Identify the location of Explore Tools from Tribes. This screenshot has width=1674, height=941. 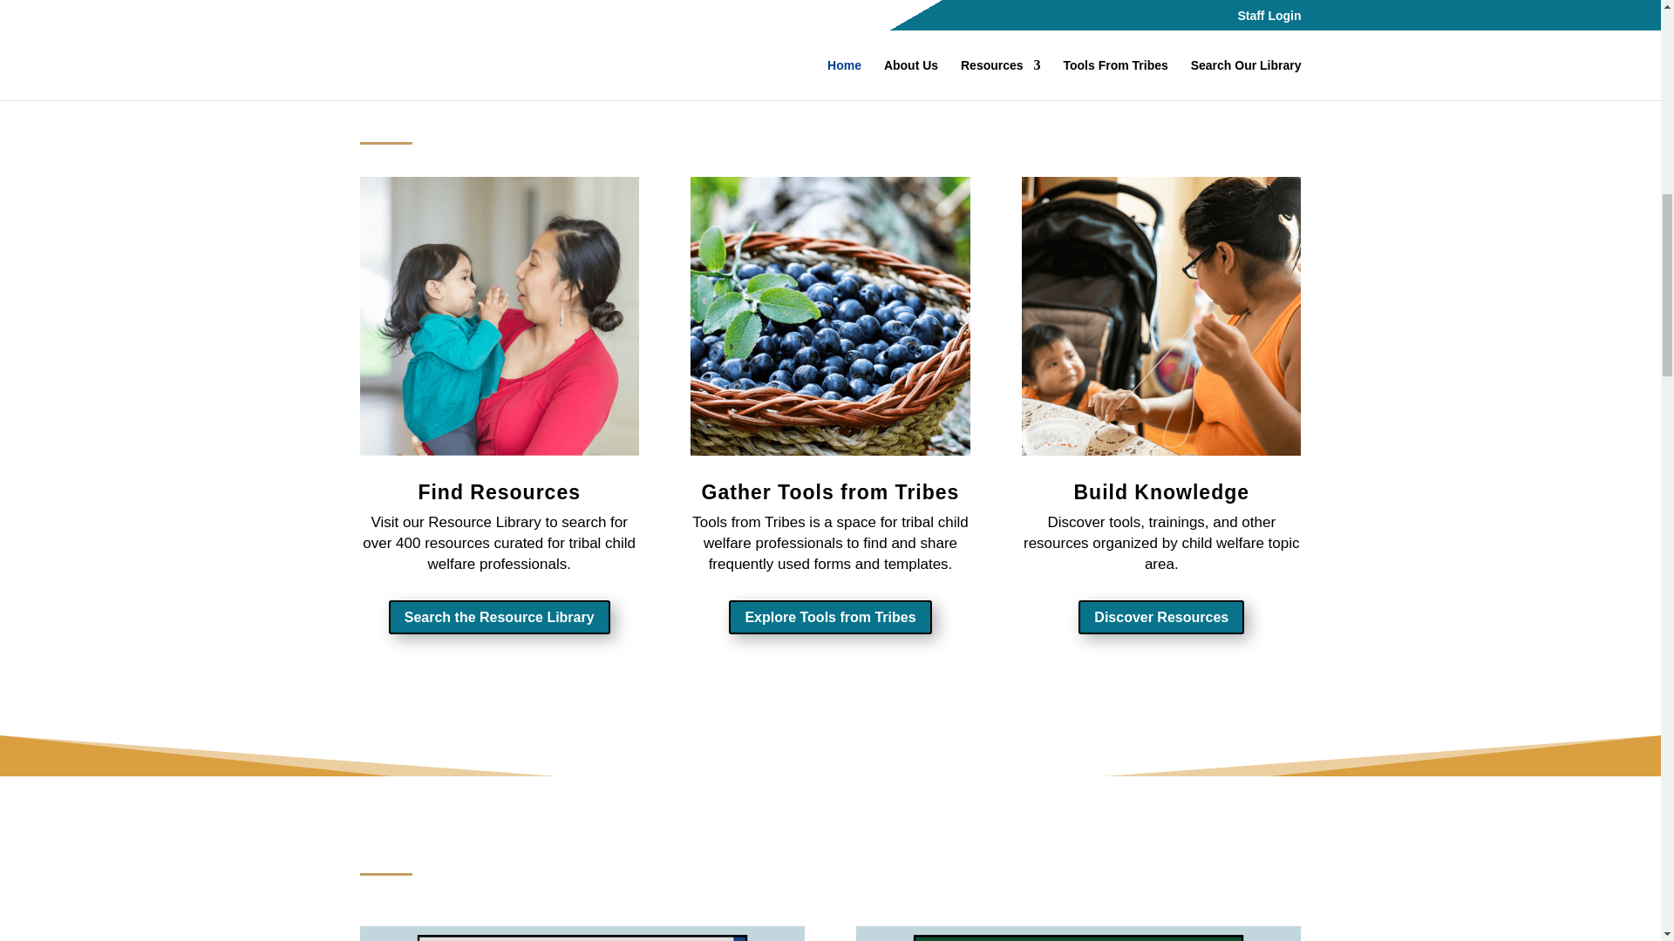
(829, 617).